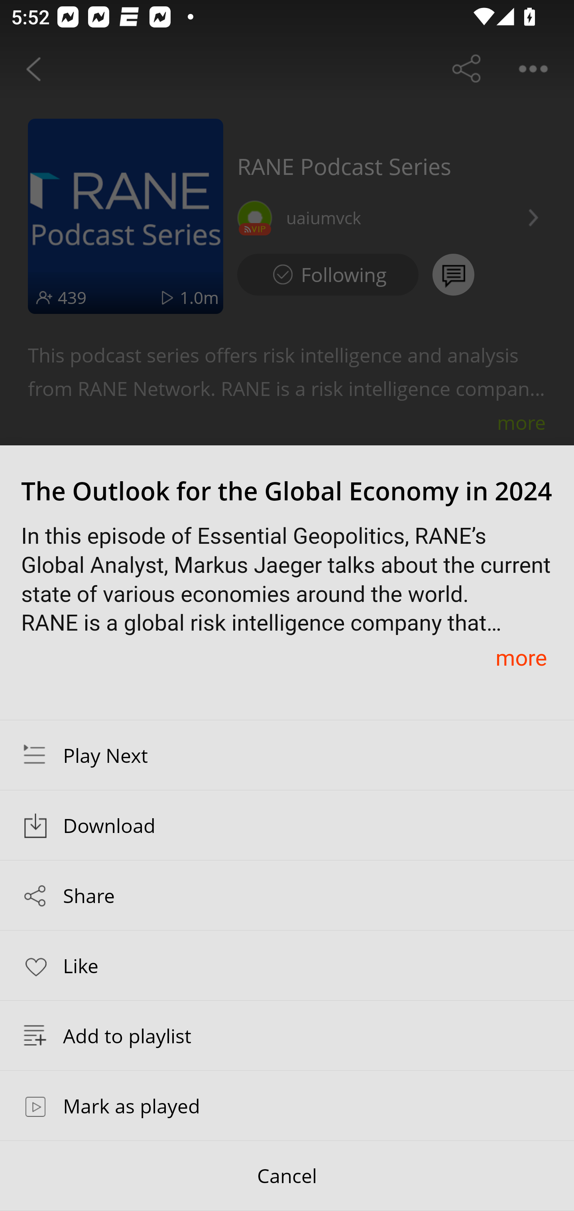 Image resolution: width=574 pixels, height=1211 pixels. Describe the element at coordinates (287, 1035) in the screenshot. I see `Add to playlist` at that location.